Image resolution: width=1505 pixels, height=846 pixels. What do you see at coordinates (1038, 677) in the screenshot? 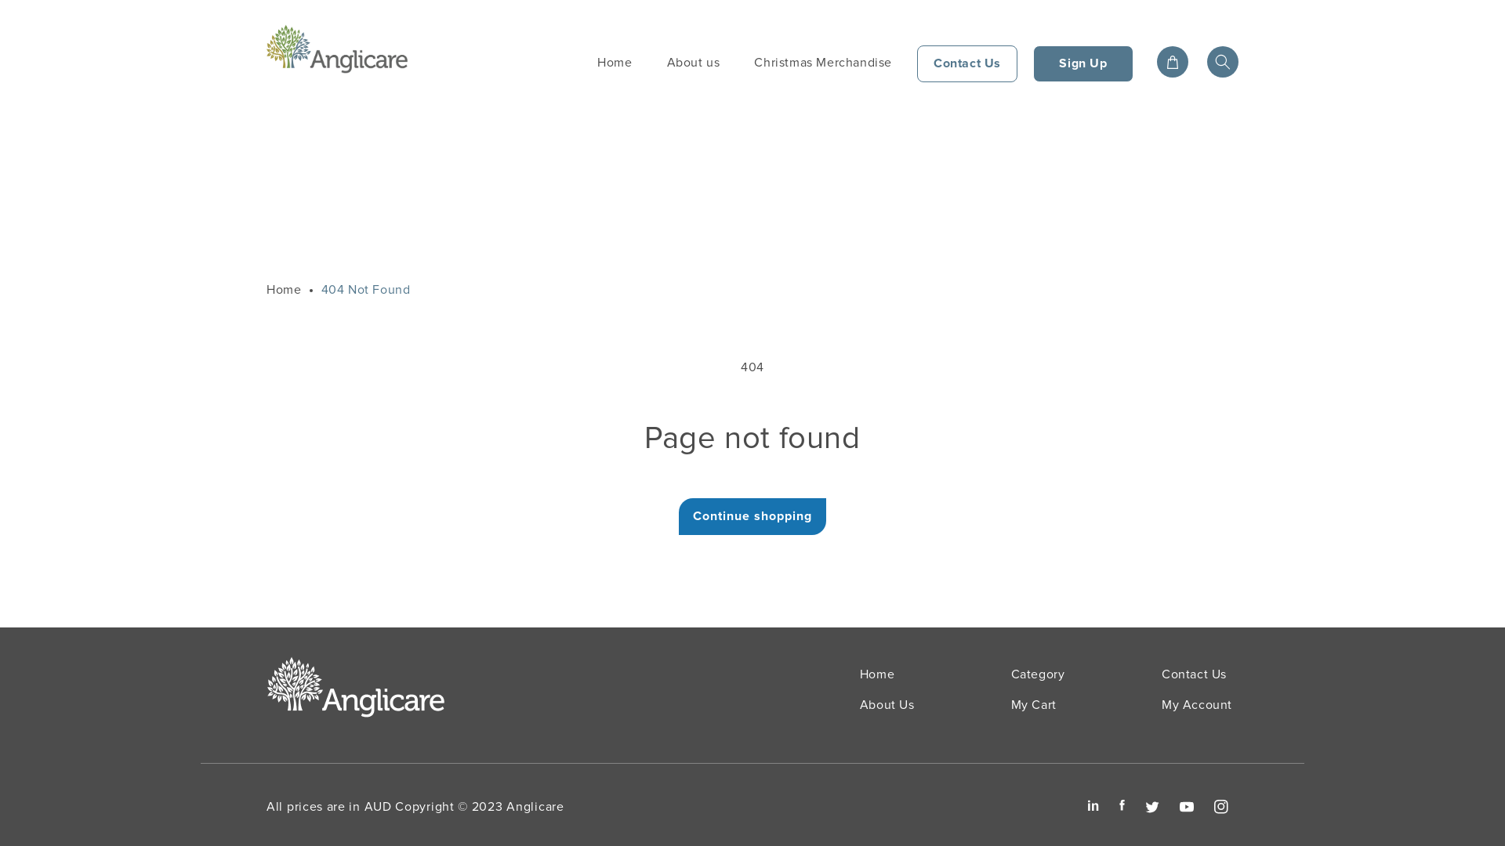
I see `Category` at bounding box center [1038, 677].